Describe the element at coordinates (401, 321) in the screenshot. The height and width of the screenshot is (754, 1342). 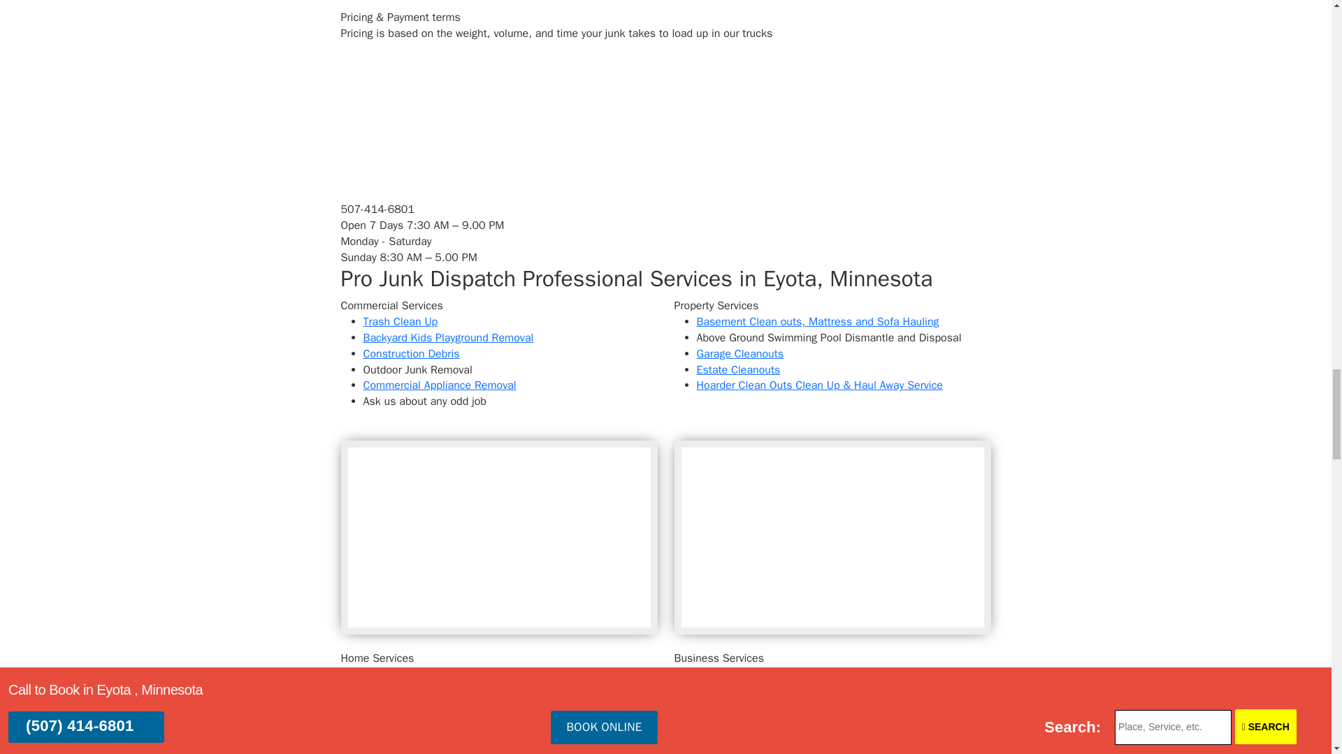
I see `Trash Clean Up` at that location.